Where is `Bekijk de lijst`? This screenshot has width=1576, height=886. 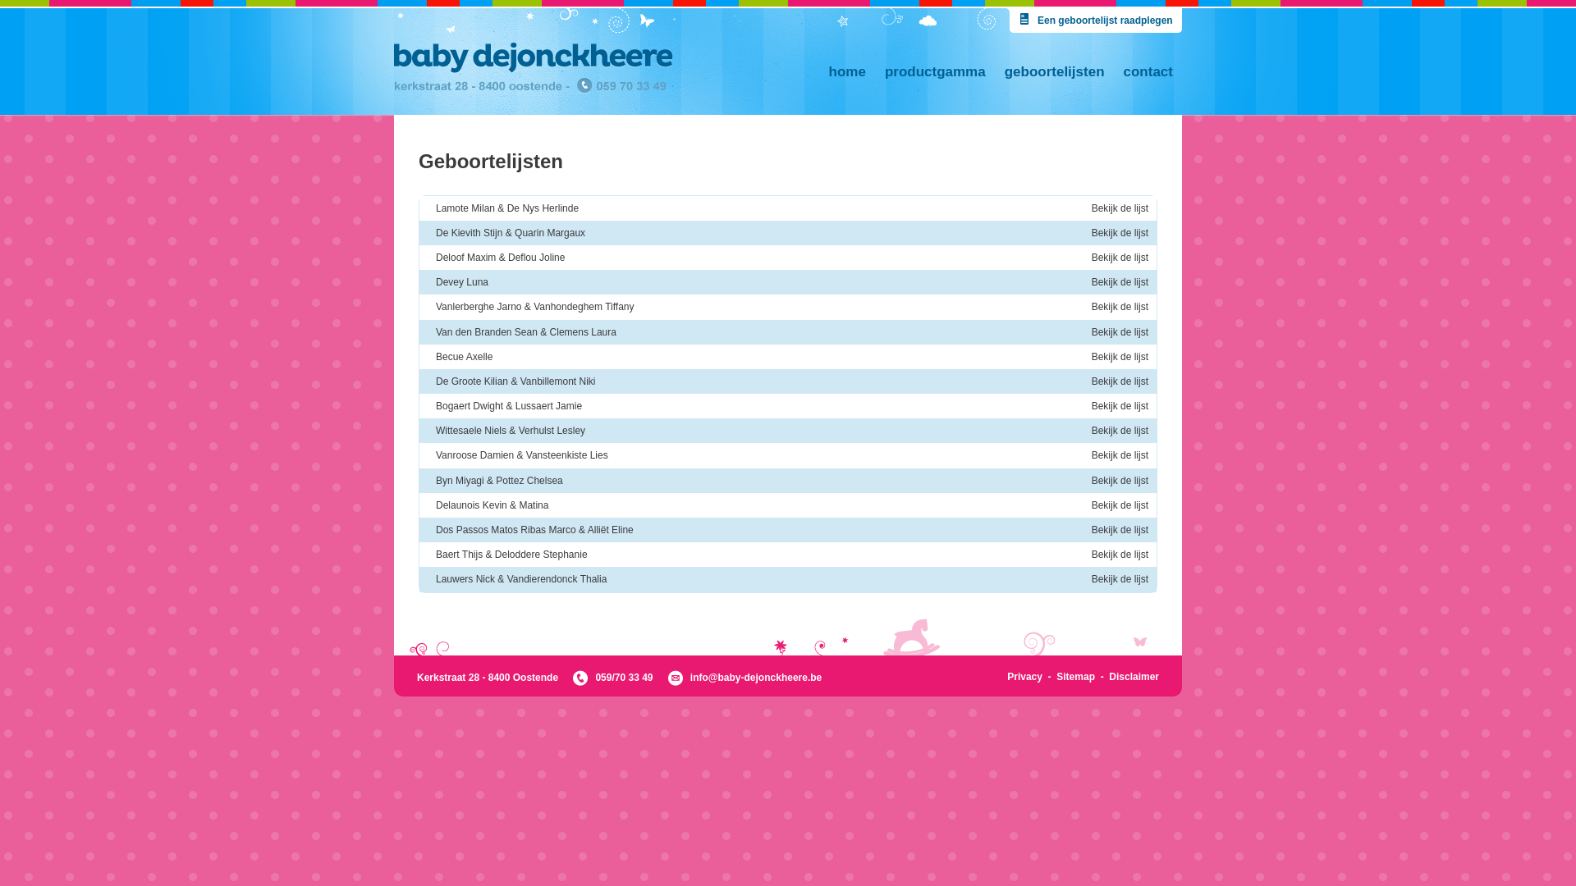 Bekijk de lijst is located at coordinates (1116, 505).